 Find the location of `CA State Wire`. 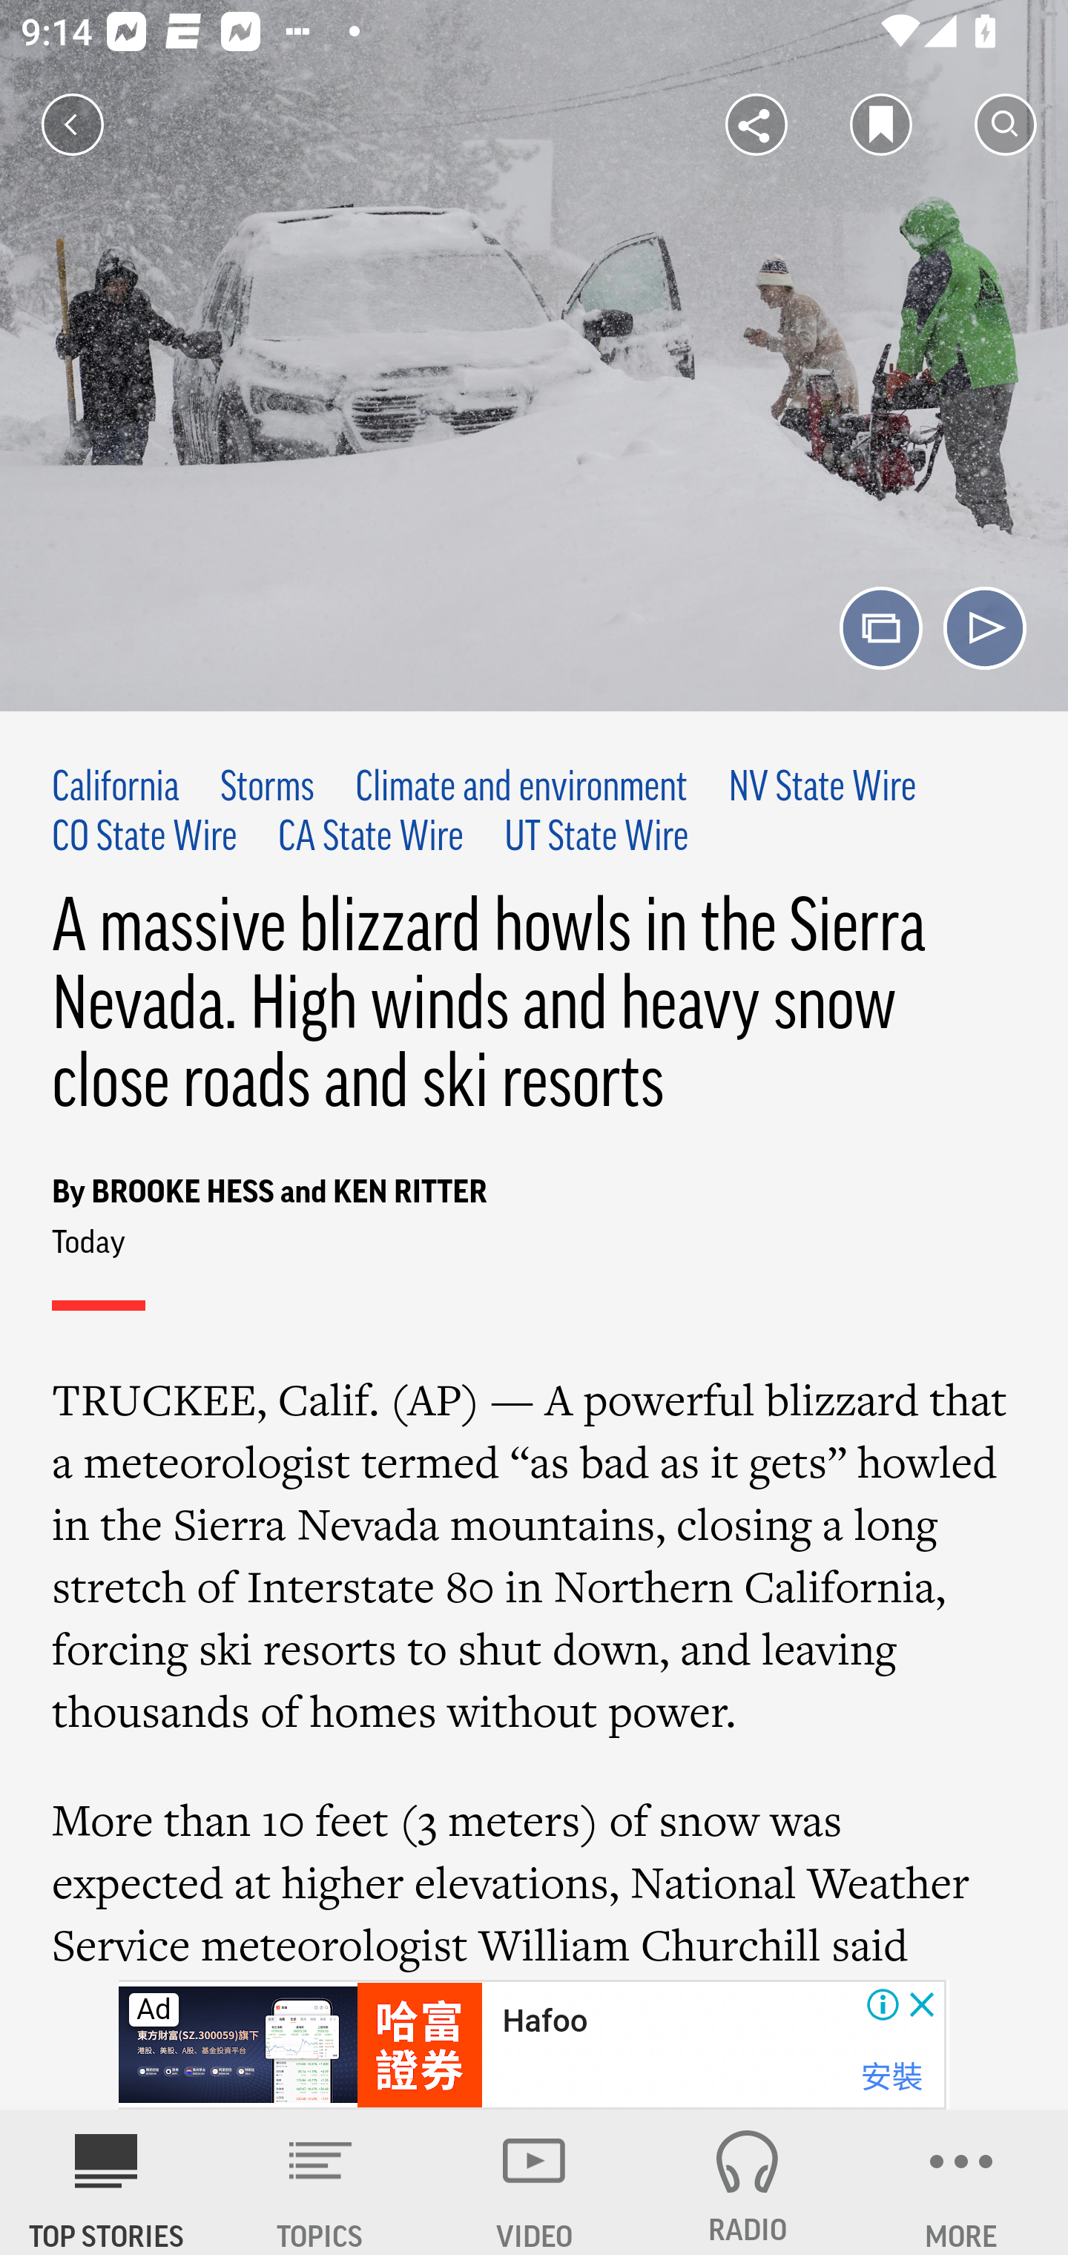

CA State Wire is located at coordinates (371, 837).